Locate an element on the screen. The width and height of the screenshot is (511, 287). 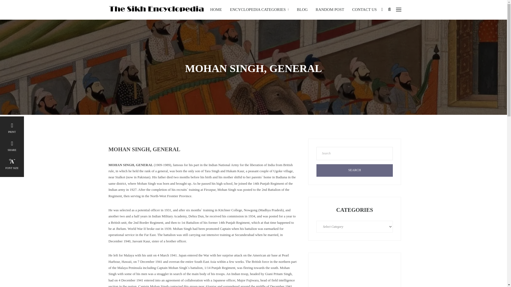
CONTACT US is located at coordinates (364, 10).